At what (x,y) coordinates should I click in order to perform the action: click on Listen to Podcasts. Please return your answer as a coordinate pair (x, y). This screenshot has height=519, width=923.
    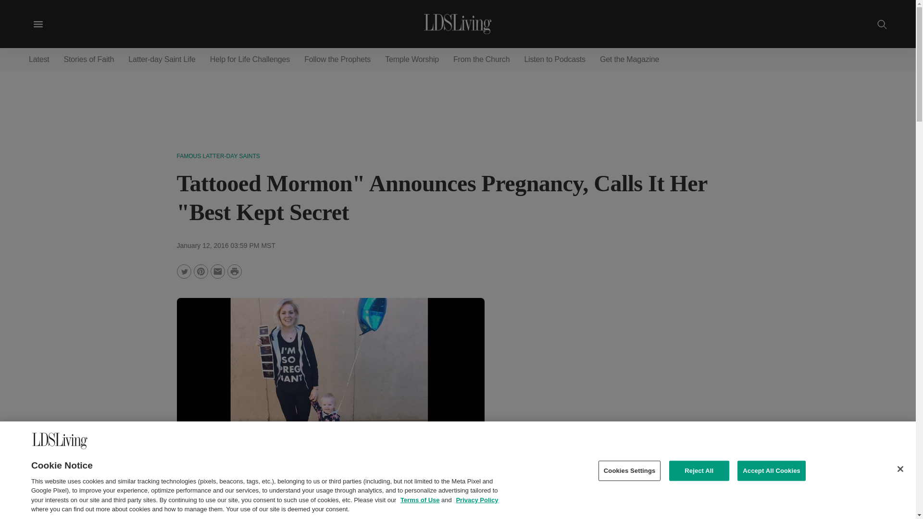
    Looking at the image, I should click on (555, 60).